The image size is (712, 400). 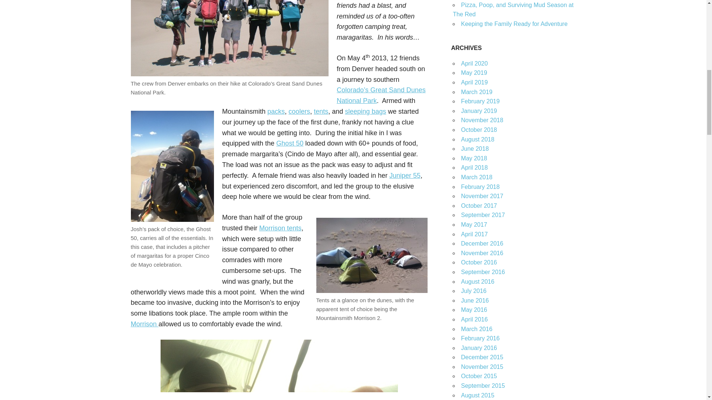 I want to click on packs, so click(x=276, y=111).